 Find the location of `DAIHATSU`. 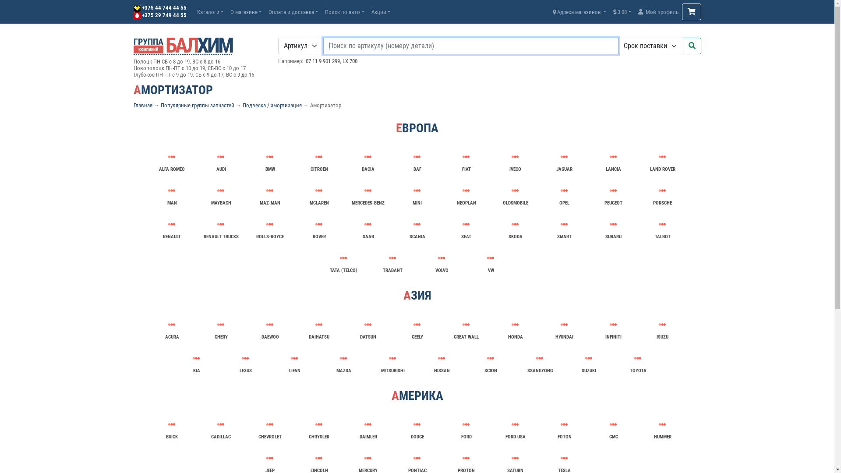

DAIHATSU is located at coordinates (319, 328).